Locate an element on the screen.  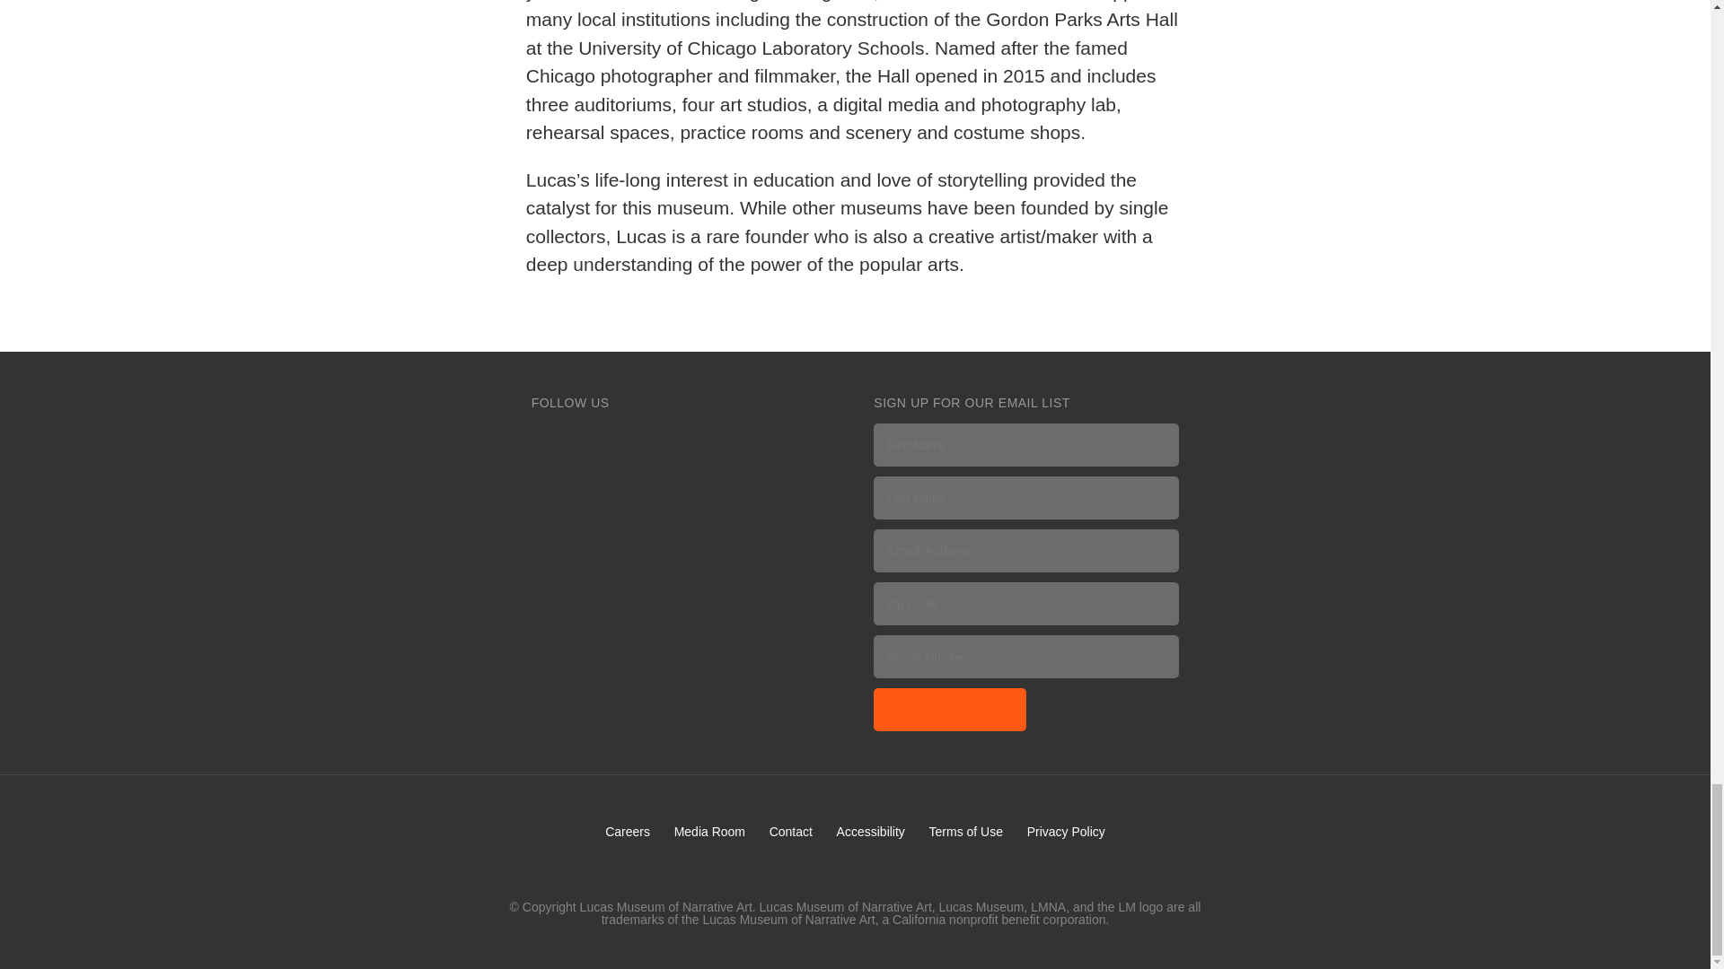
LinkedIn is located at coordinates (759, 441).